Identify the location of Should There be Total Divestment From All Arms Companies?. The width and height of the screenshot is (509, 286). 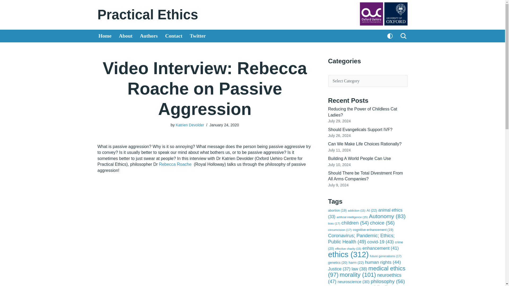
(366, 176).